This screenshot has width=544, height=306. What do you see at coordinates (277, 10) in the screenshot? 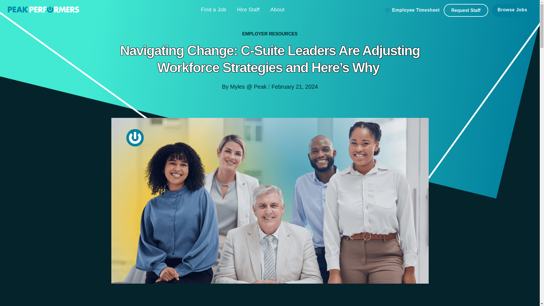
I see `About` at bounding box center [277, 10].